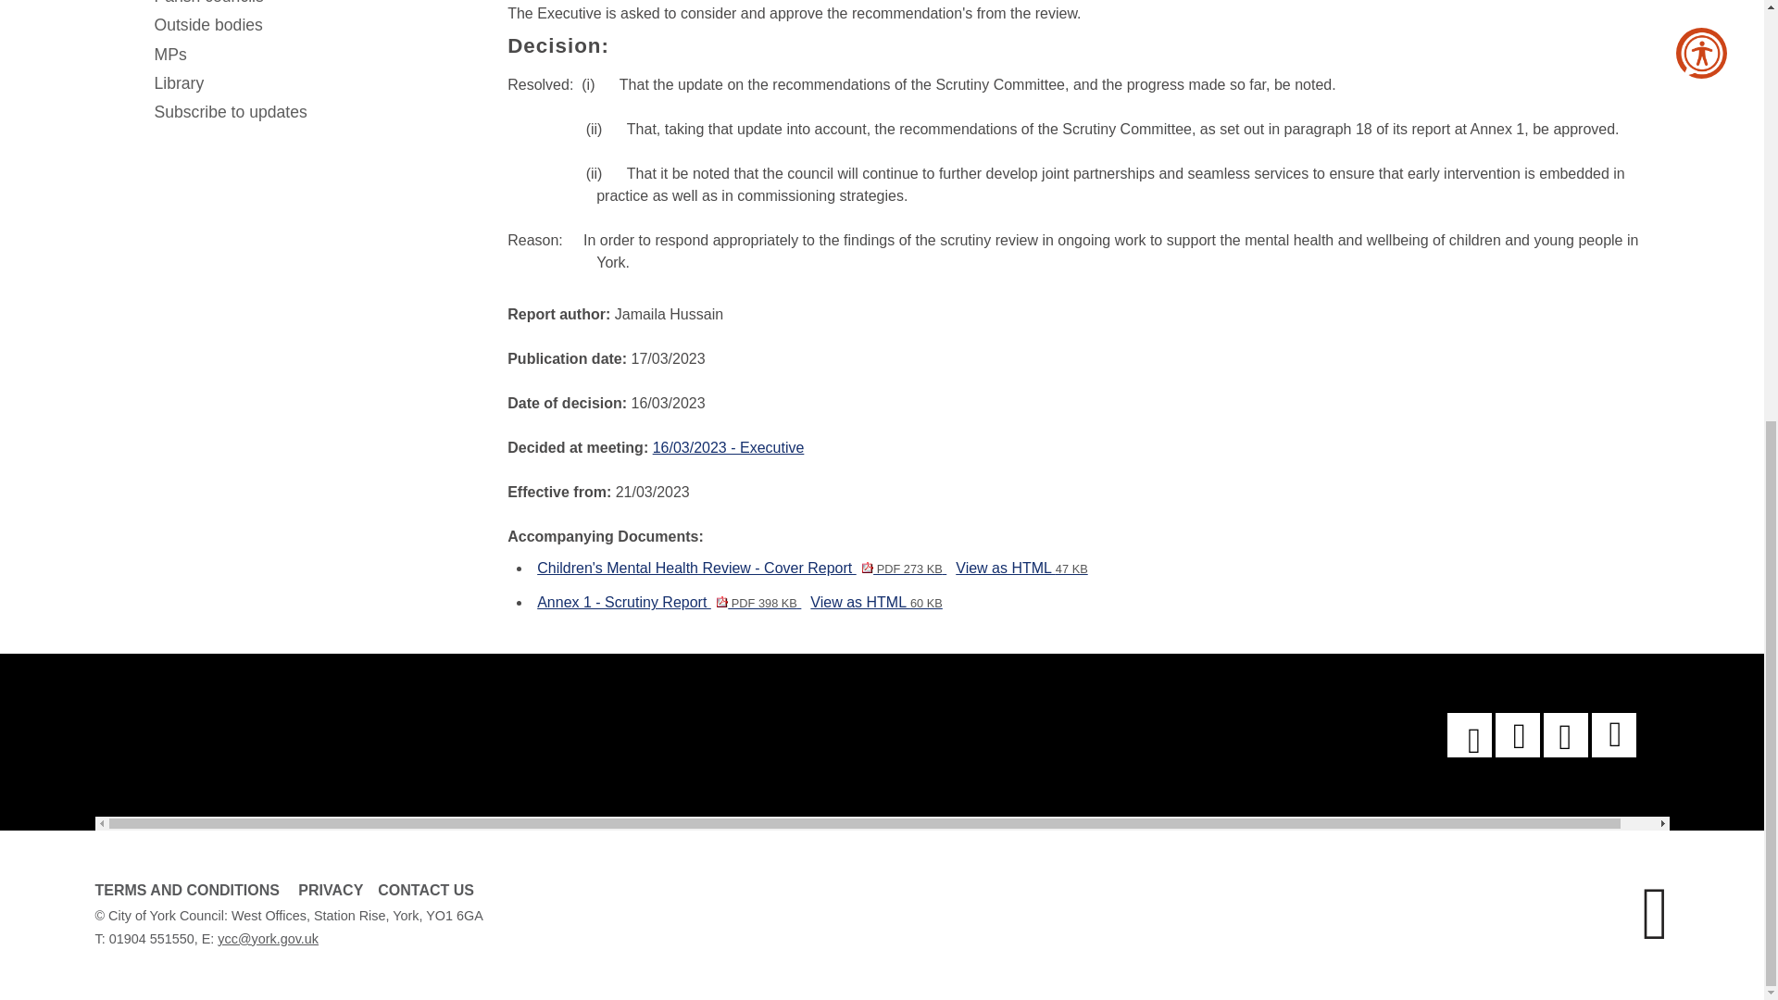 The image size is (1778, 1000). I want to click on Facebook, so click(1469, 735).